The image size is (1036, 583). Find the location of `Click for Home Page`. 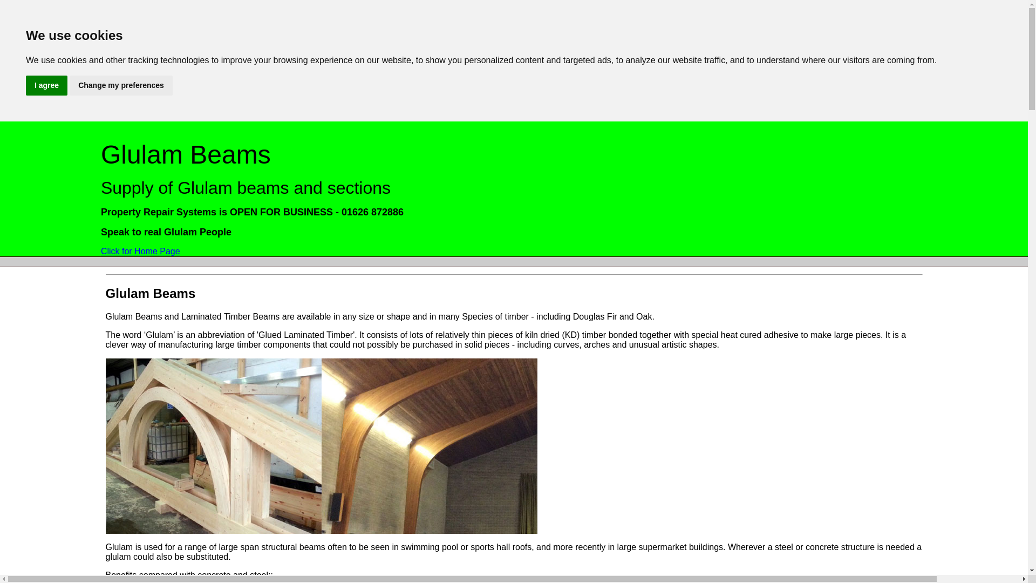

Click for Home Page is located at coordinates (140, 251).